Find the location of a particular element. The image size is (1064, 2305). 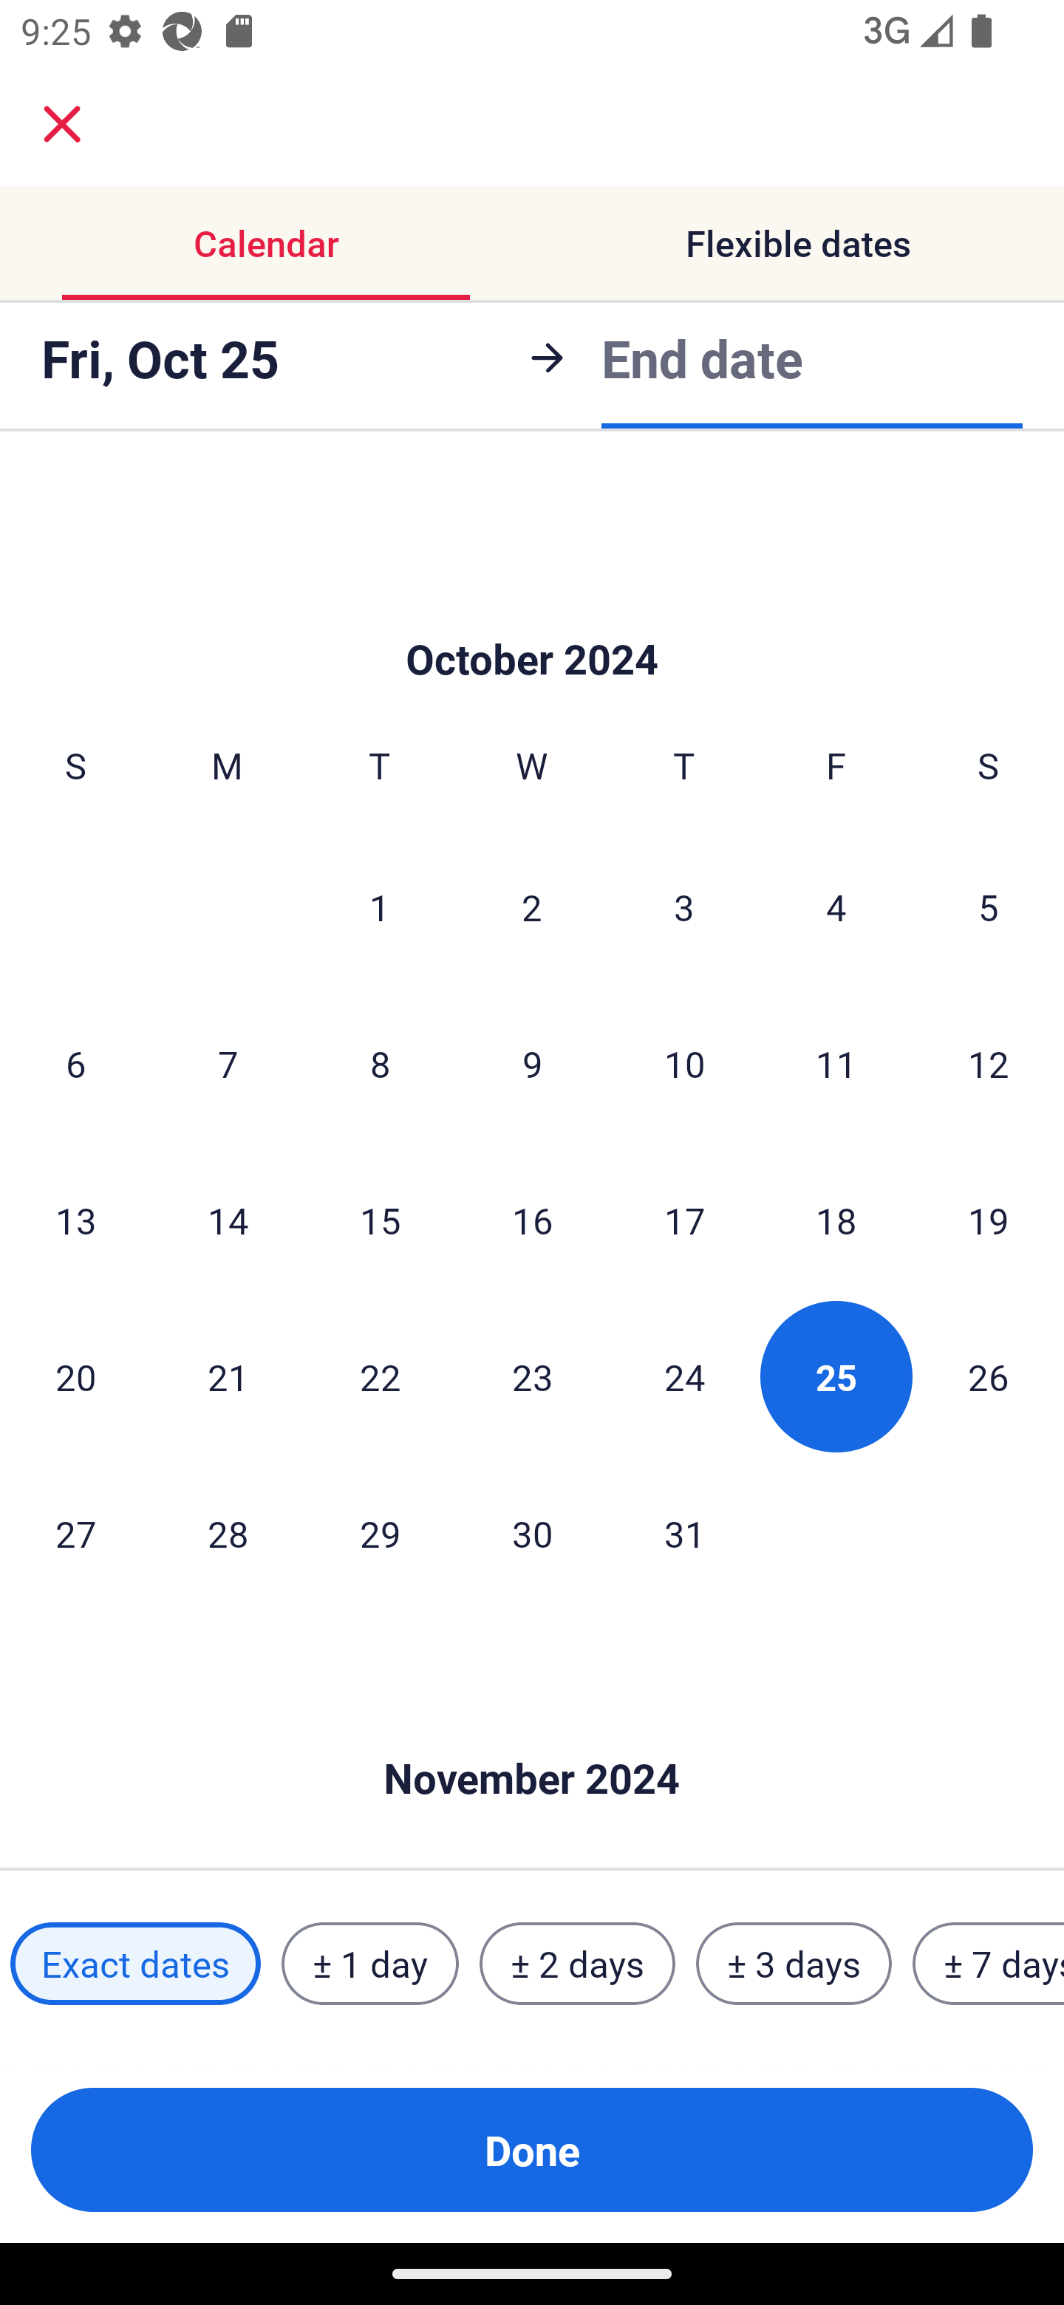

± 1 day is located at coordinates (369, 1964).